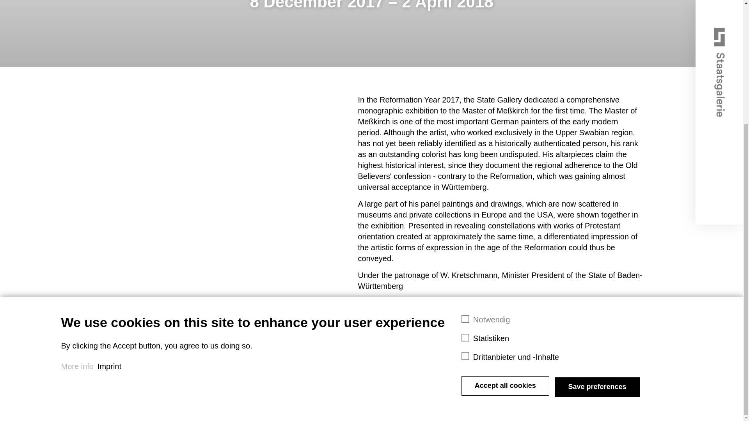  Describe the element at coordinates (323, 384) in the screenshot. I see `Zu unserem Linkedin-Kanal.` at that location.